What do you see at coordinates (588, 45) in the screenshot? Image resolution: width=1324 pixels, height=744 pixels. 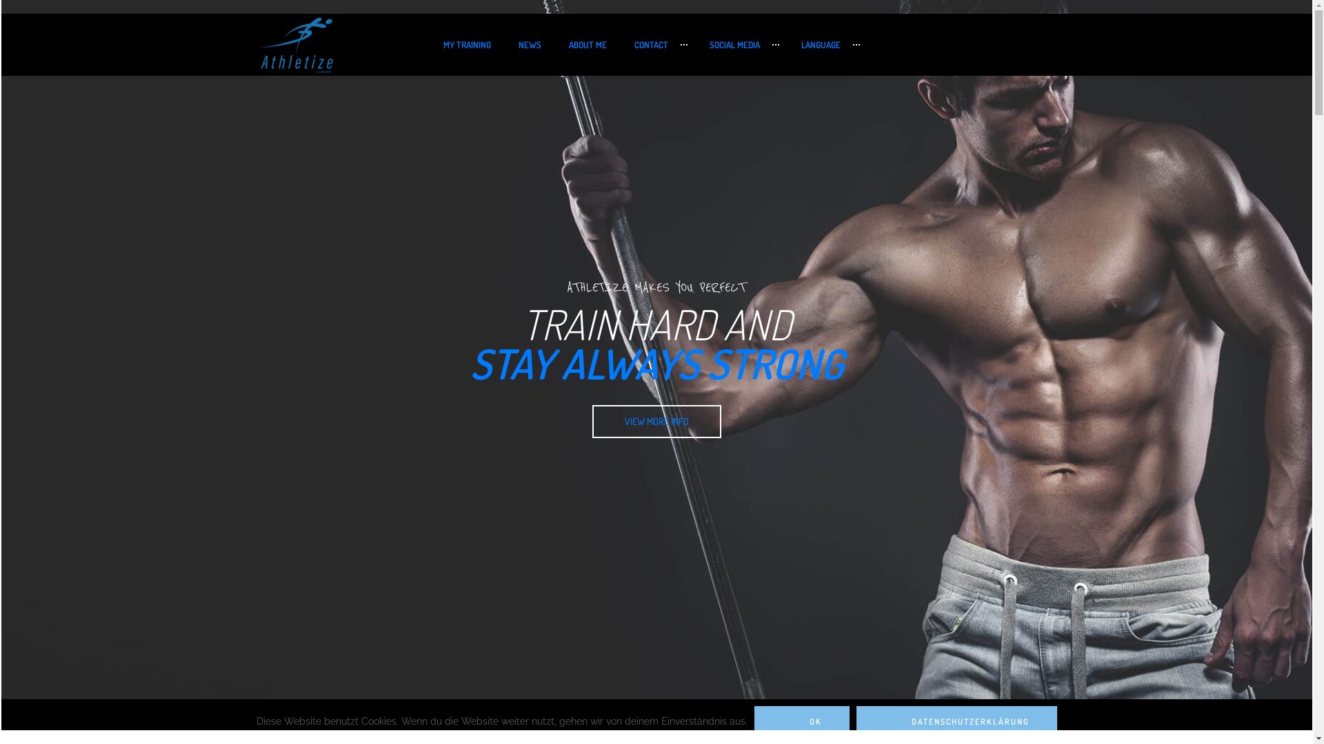 I see `ABOUT ME` at bounding box center [588, 45].